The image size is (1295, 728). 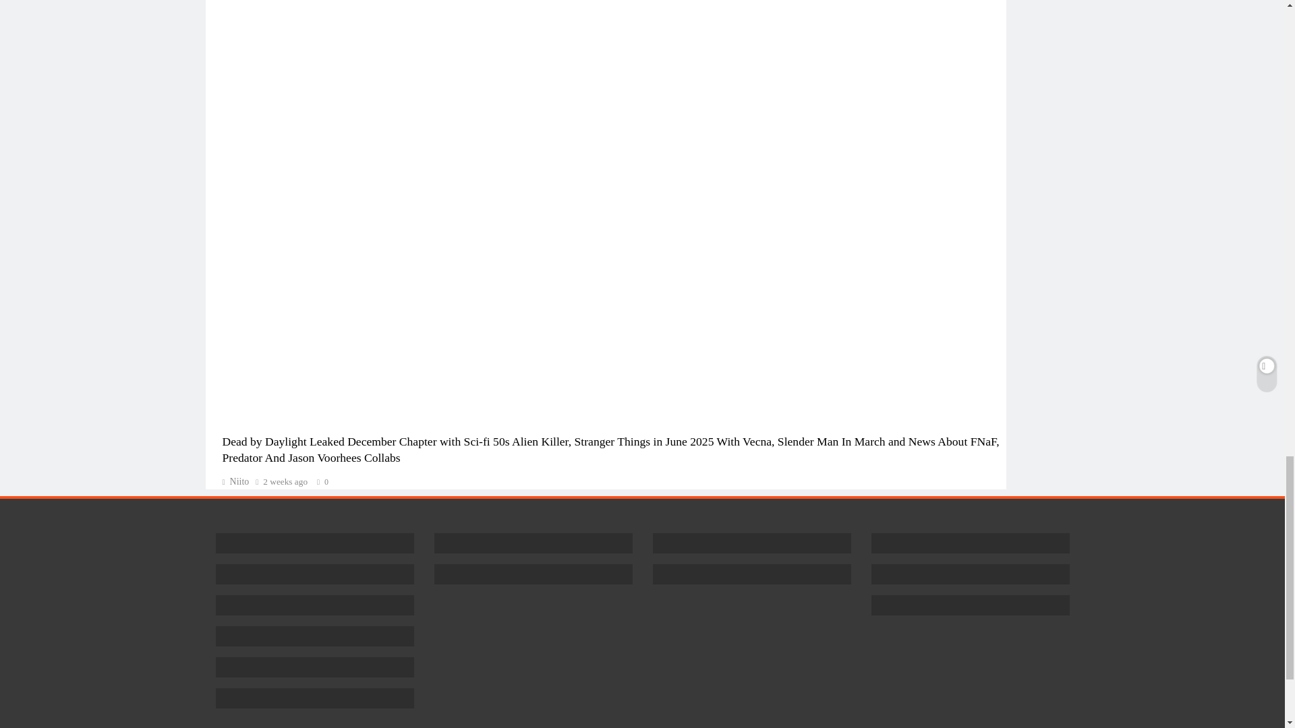 What do you see at coordinates (236, 481) in the screenshot?
I see `Niito` at bounding box center [236, 481].